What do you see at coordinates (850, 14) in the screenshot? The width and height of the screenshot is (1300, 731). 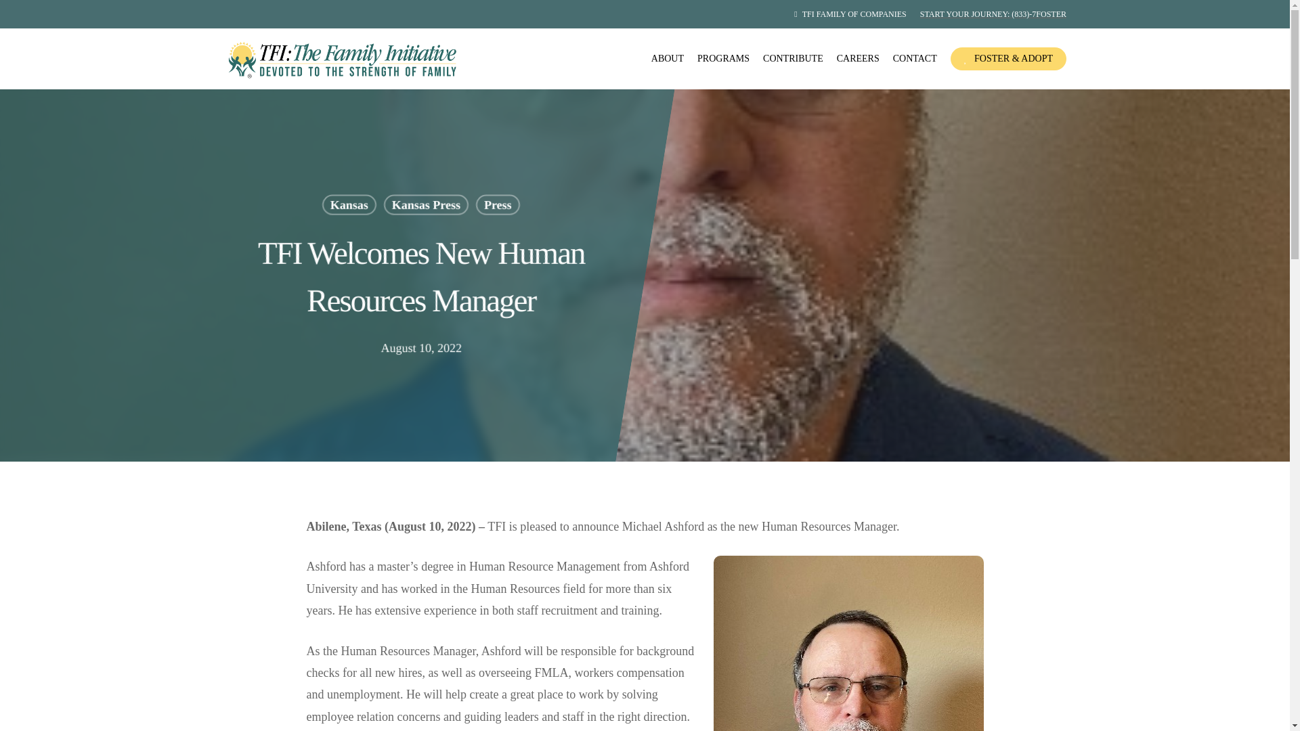 I see `TFI FAMILY OF COMPANIES` at bounding box center [850, 14].